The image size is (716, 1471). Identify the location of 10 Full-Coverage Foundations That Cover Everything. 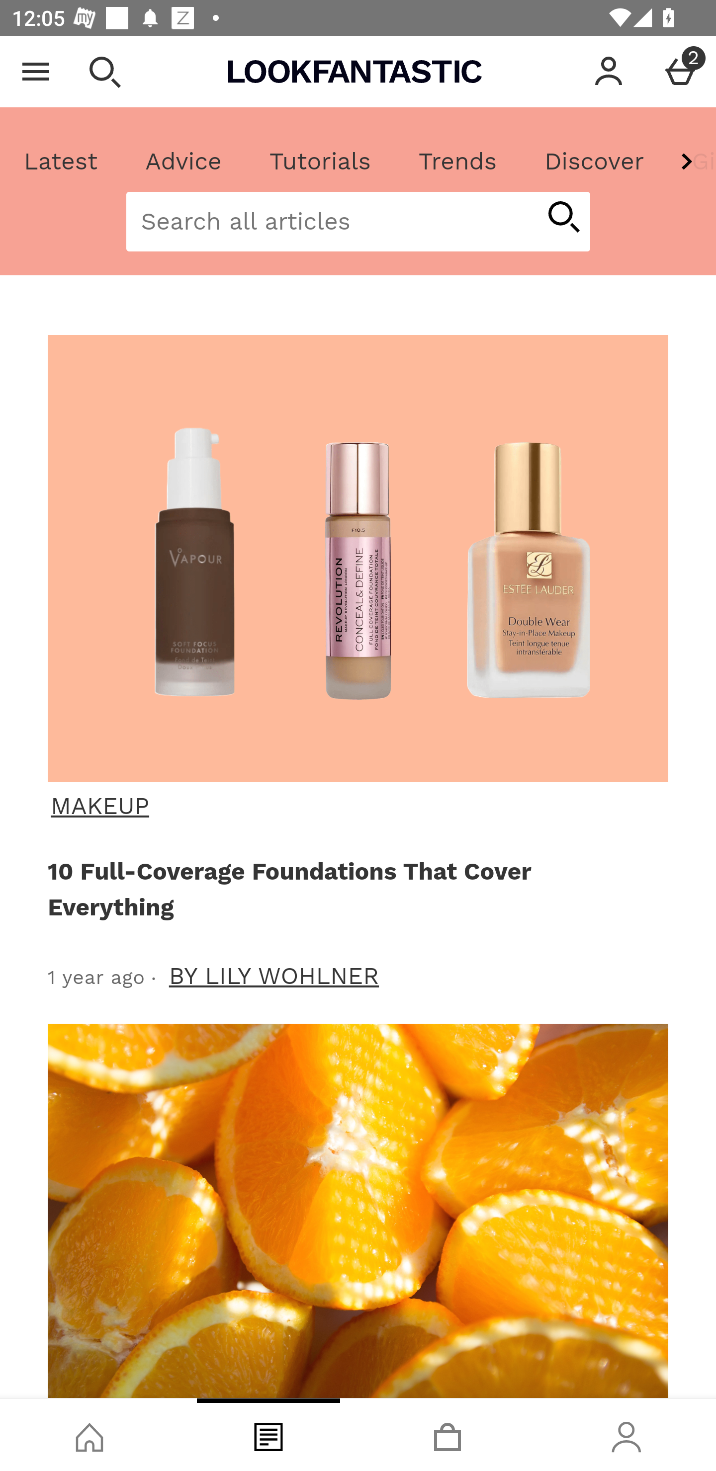
(355, 889).